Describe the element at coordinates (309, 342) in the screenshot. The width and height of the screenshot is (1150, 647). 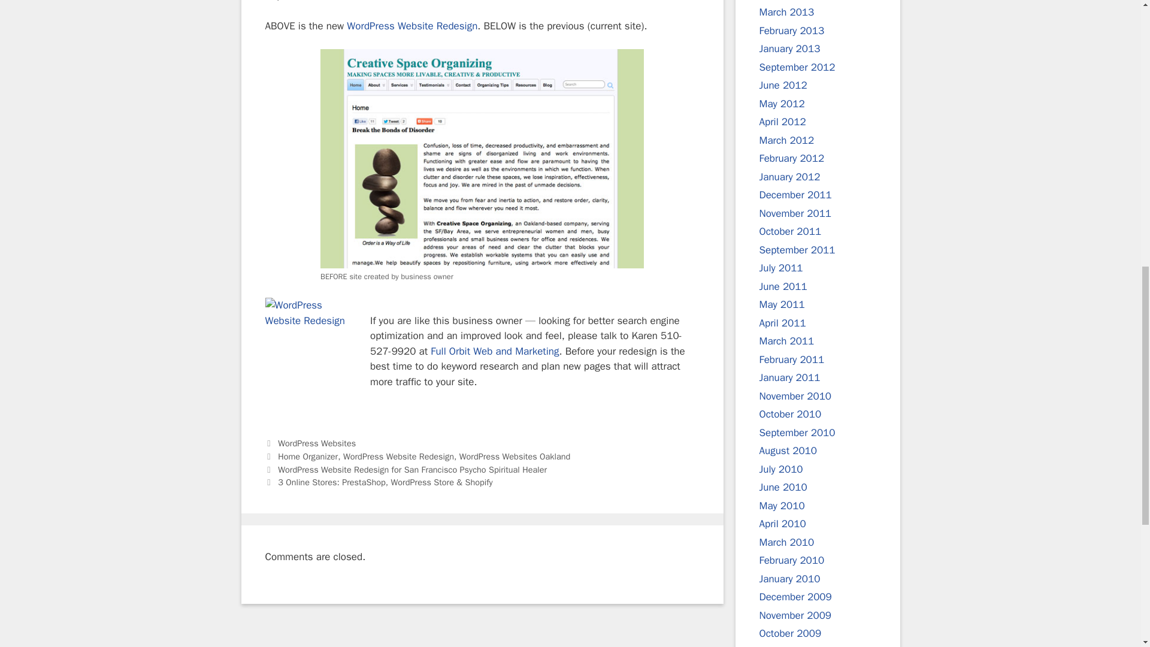
I see `KarenFOWsm` at that location.